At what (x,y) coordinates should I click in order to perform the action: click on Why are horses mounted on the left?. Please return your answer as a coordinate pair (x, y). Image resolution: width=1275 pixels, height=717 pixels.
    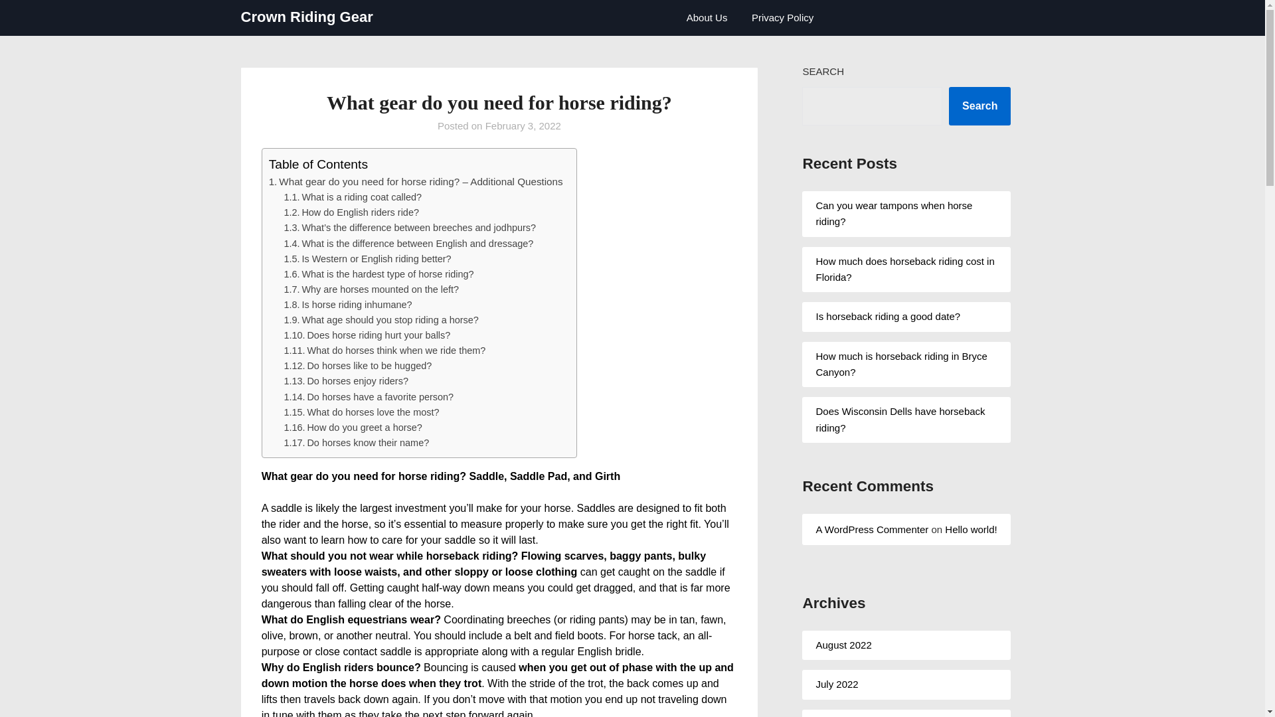
    Looking at the image, I should click on (380, 289).